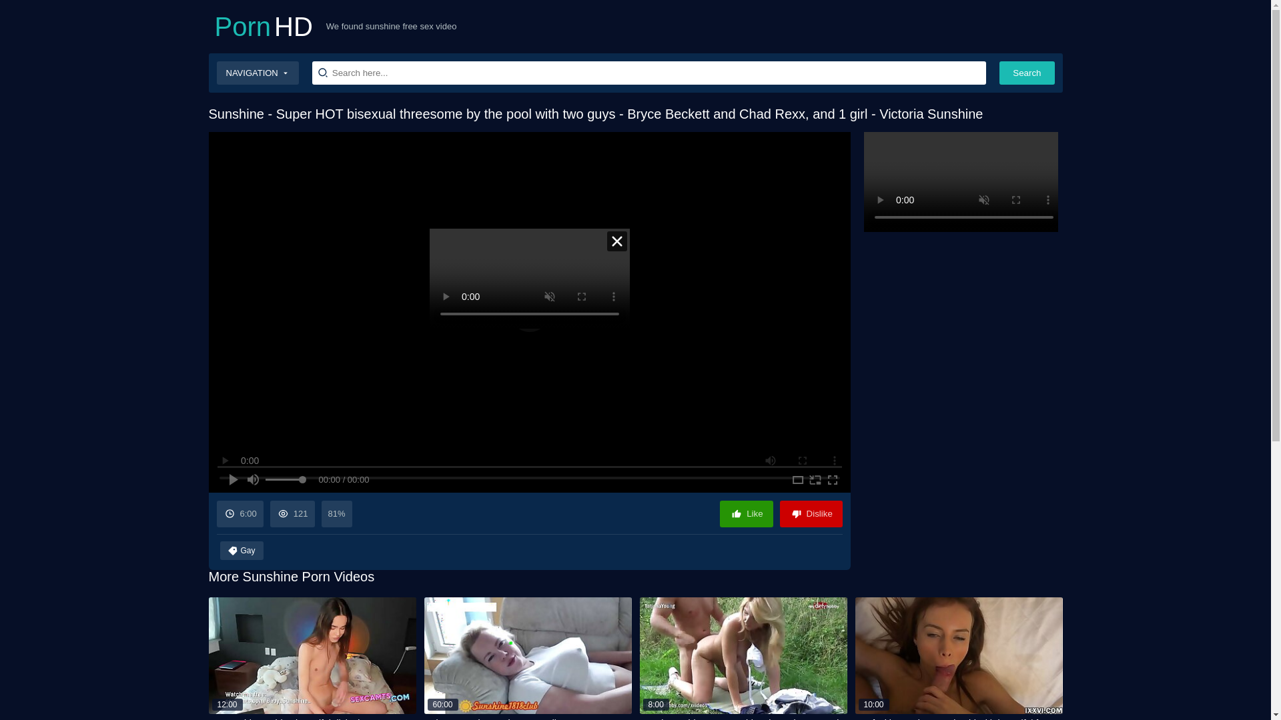 The image size is (1281, 720). I want to click on Search, so click(1026, 73).